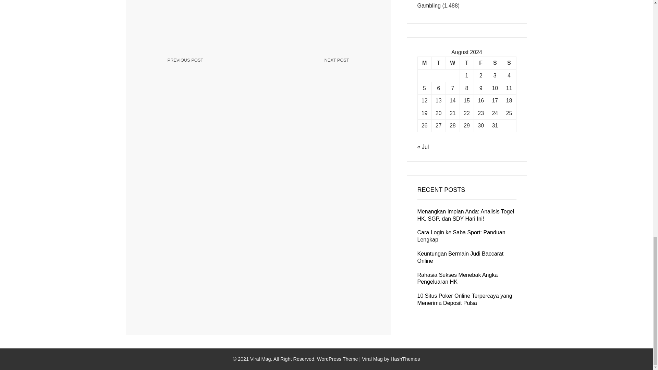 Image resolution: width=658 pixels, height=370 pixels. I want to click on Monday, so click(438, 63).